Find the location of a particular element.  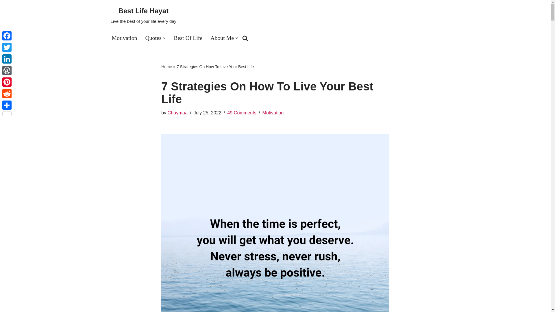

Home is located at coordinates (222, 38).